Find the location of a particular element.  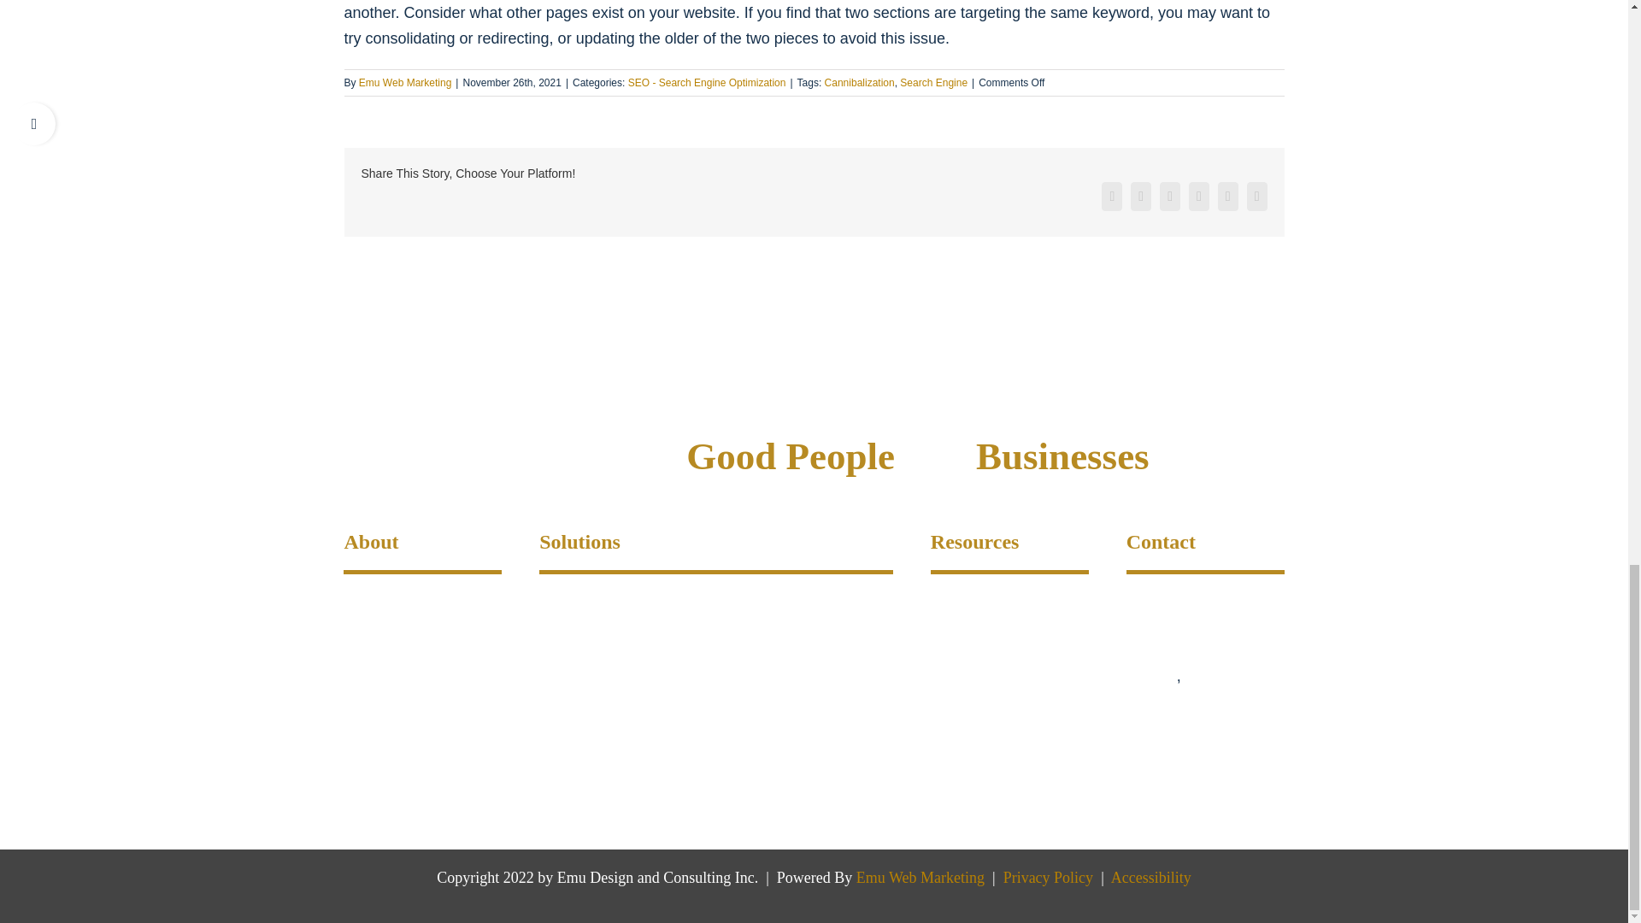

Emu-Logo-2019-Horizonta-Whitel is located at coordinates (798, 366).